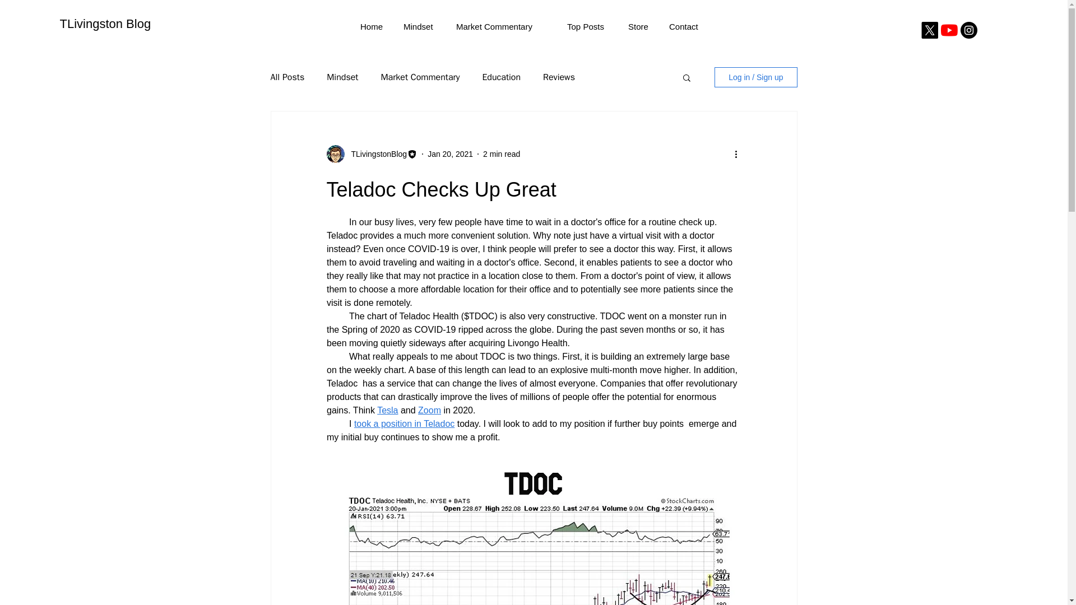 This screenshot has width=1076, height=605. I want to click on TLivingstonBlog, so click(375, 153).